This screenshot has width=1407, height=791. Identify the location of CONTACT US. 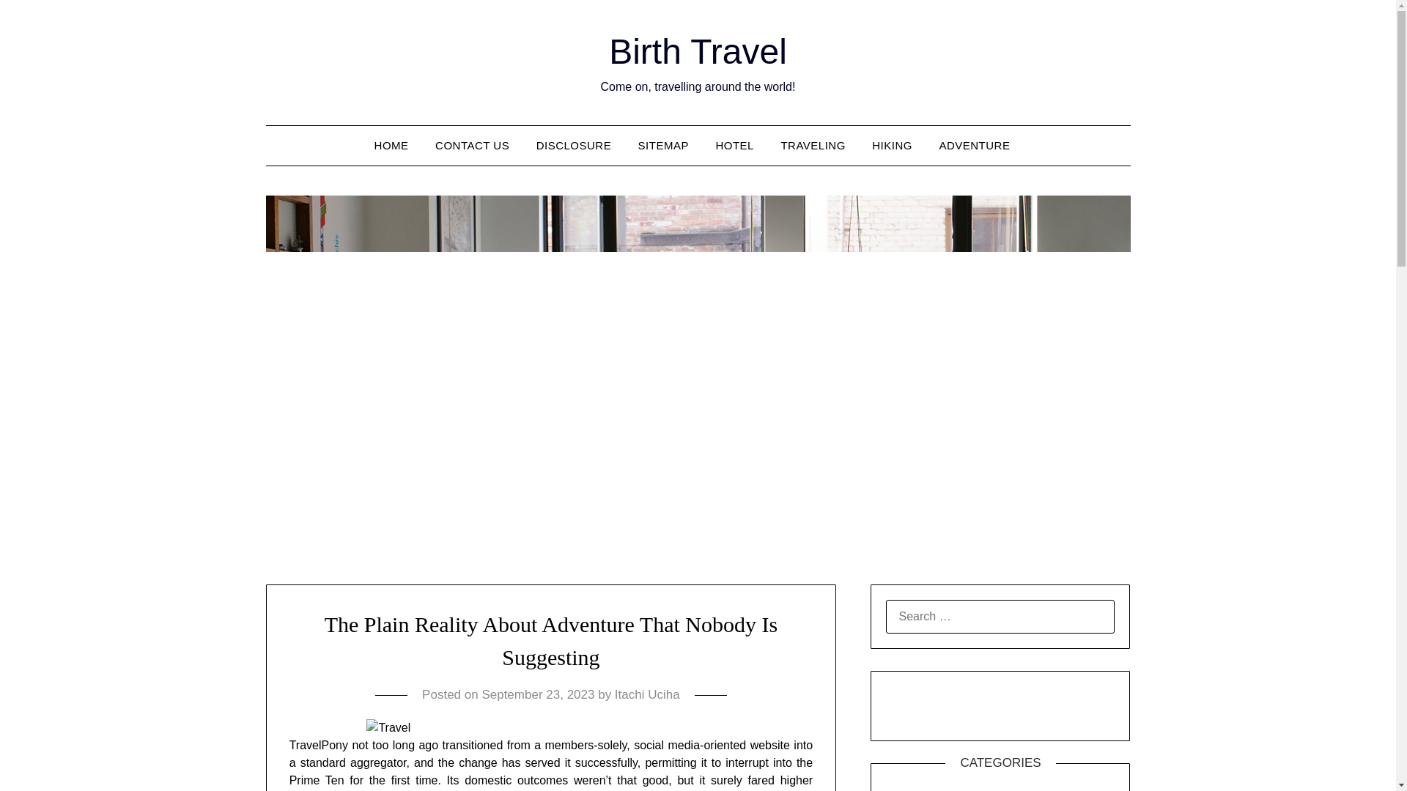
(472, 145).